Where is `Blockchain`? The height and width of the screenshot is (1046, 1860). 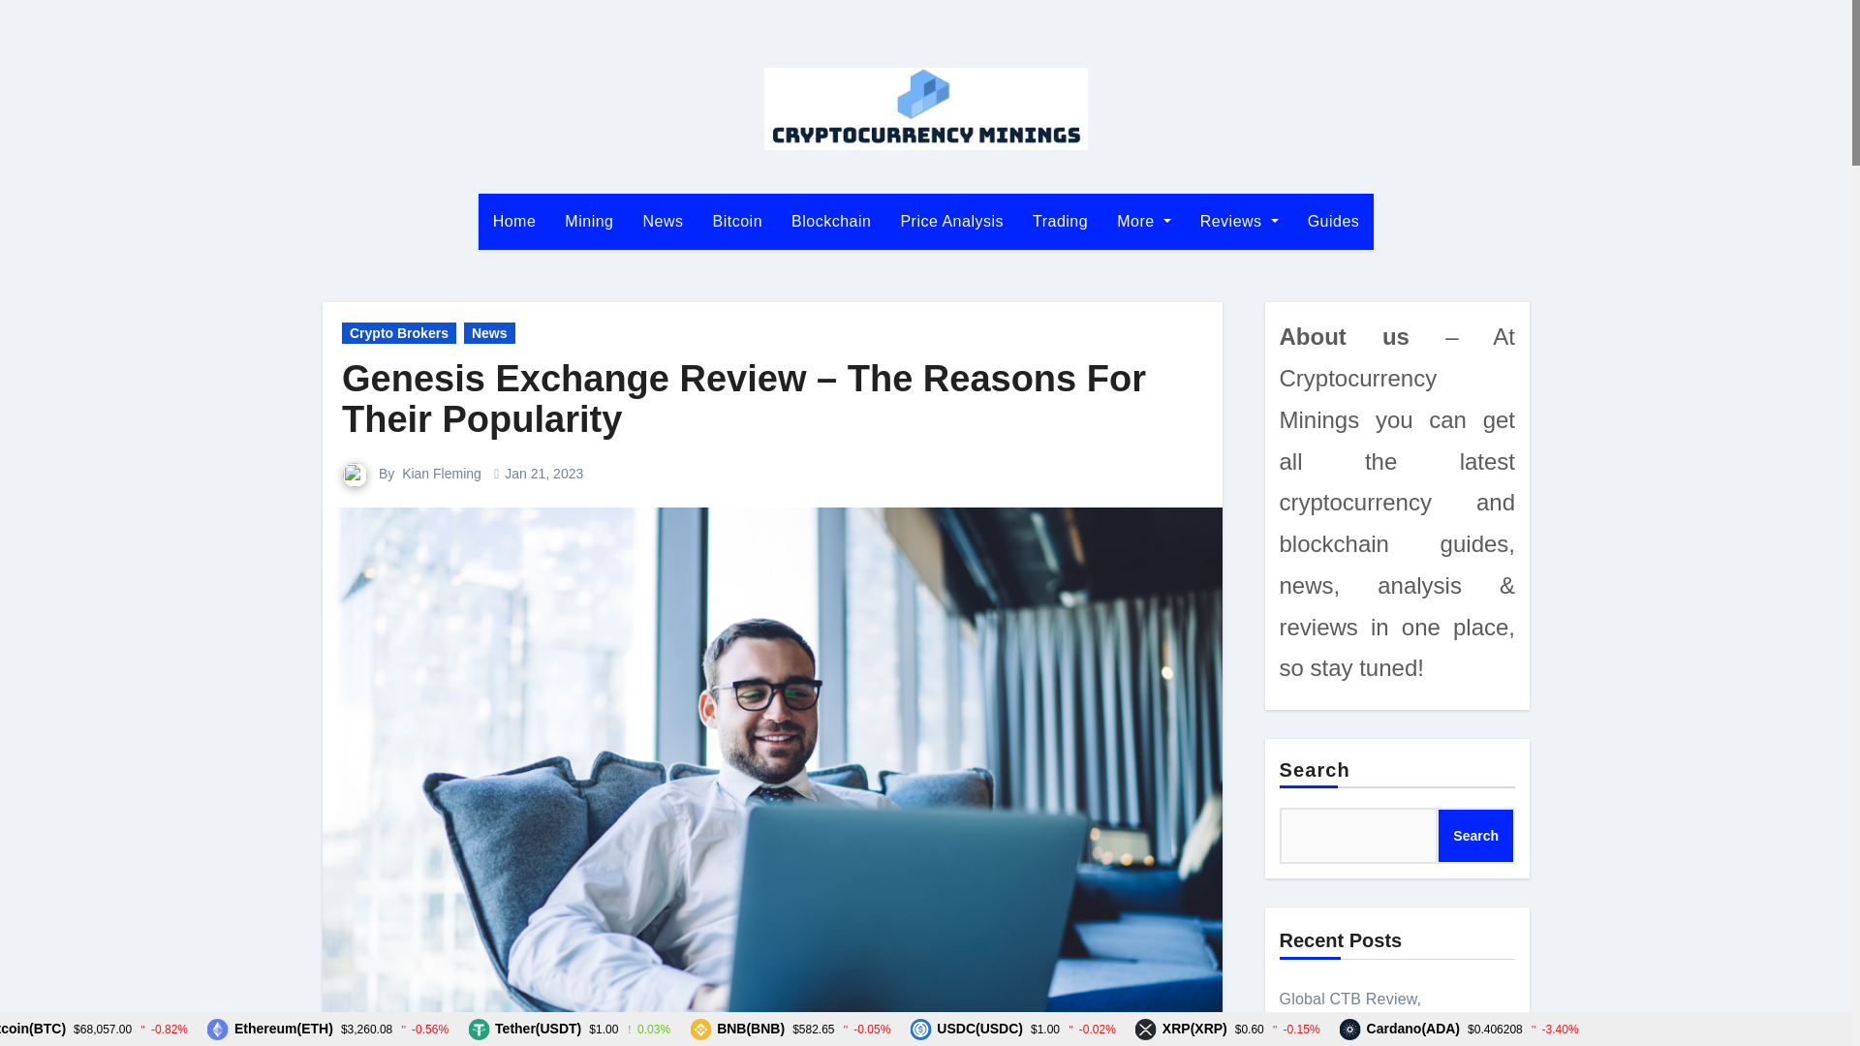 Blockchain is located at coordinates (831, 221).